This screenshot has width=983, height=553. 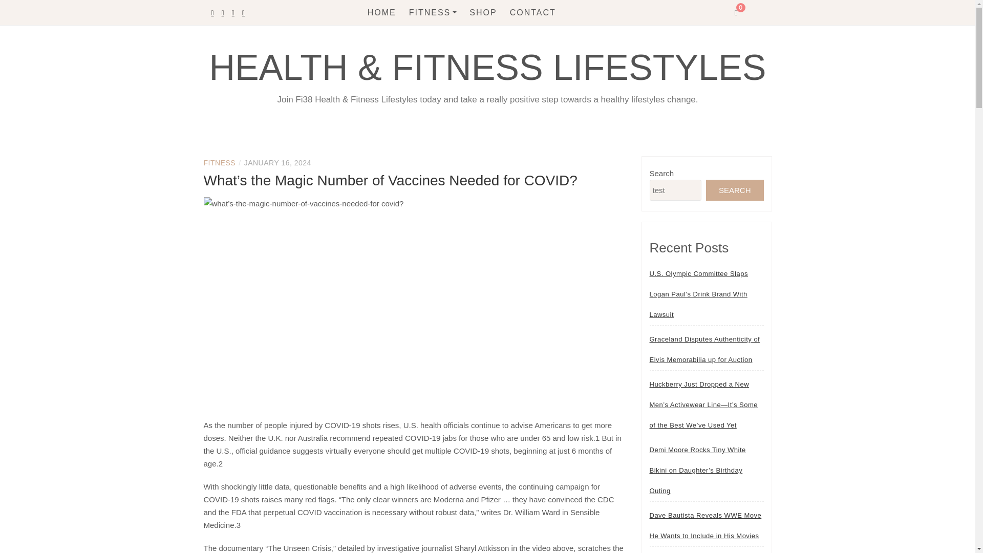 I want to click on FITNESS FOODS, so click(x=465, y=78).